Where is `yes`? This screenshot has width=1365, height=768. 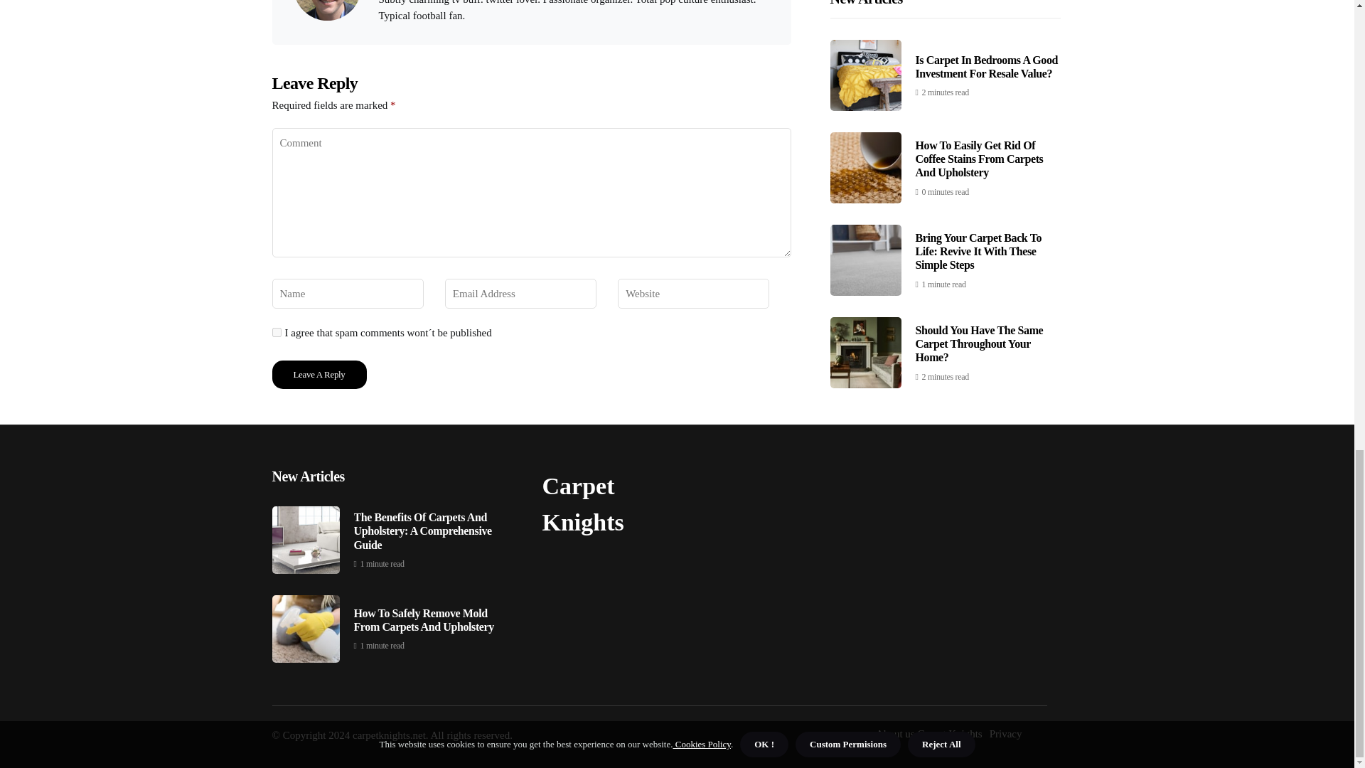 yes is located at coordinates (276, 333).